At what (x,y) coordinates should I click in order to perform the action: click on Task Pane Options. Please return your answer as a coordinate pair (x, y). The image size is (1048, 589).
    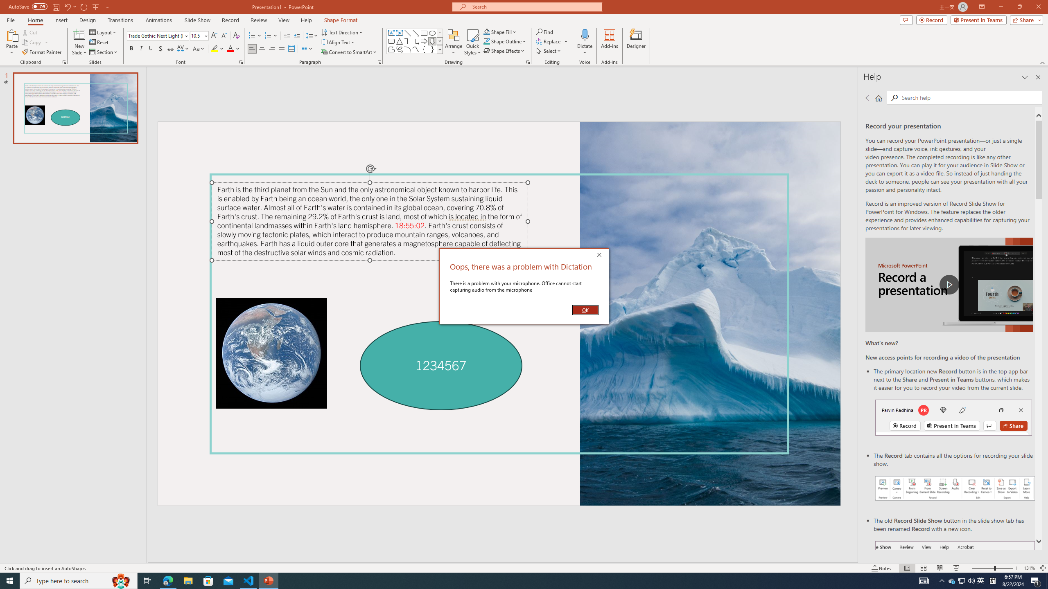
    Looking at the image, I should click on (1025, 77).